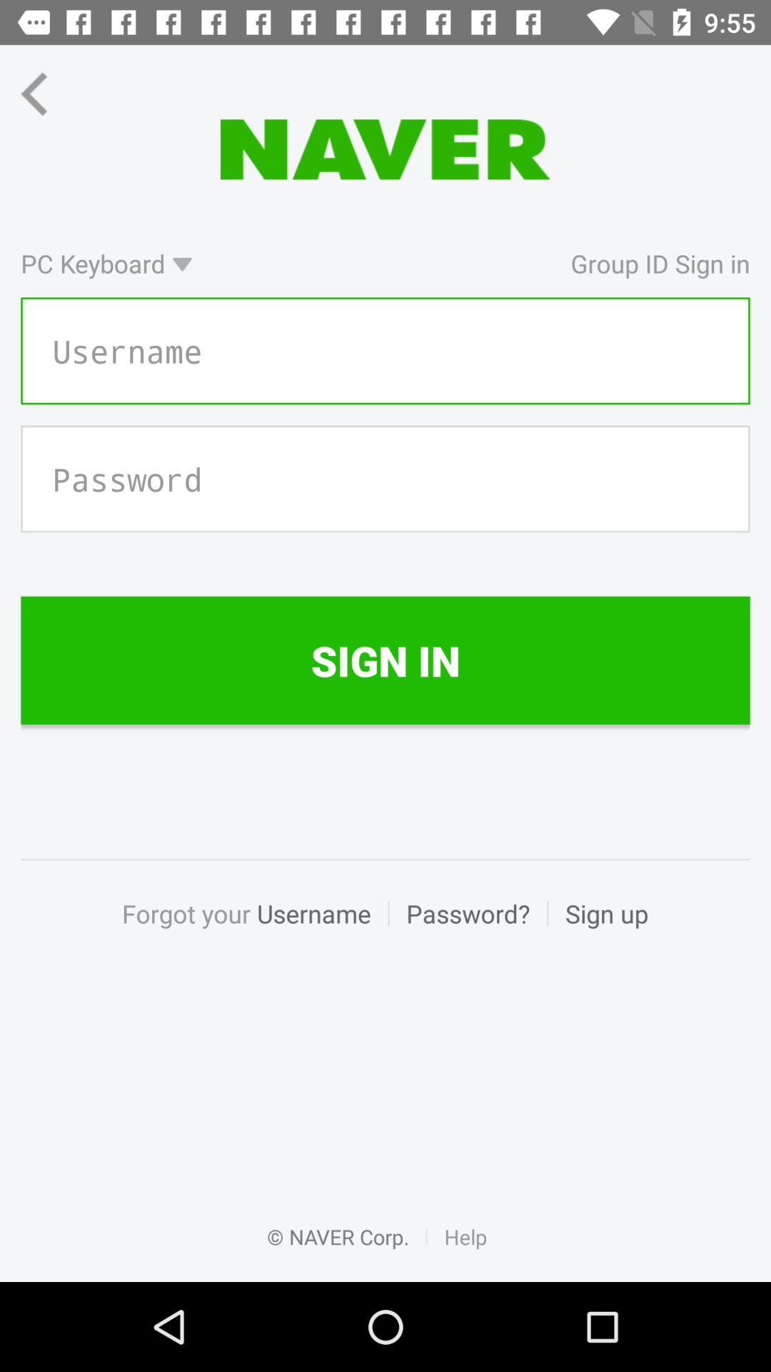  I want to click on open group id sign icon, so click(478, 263).